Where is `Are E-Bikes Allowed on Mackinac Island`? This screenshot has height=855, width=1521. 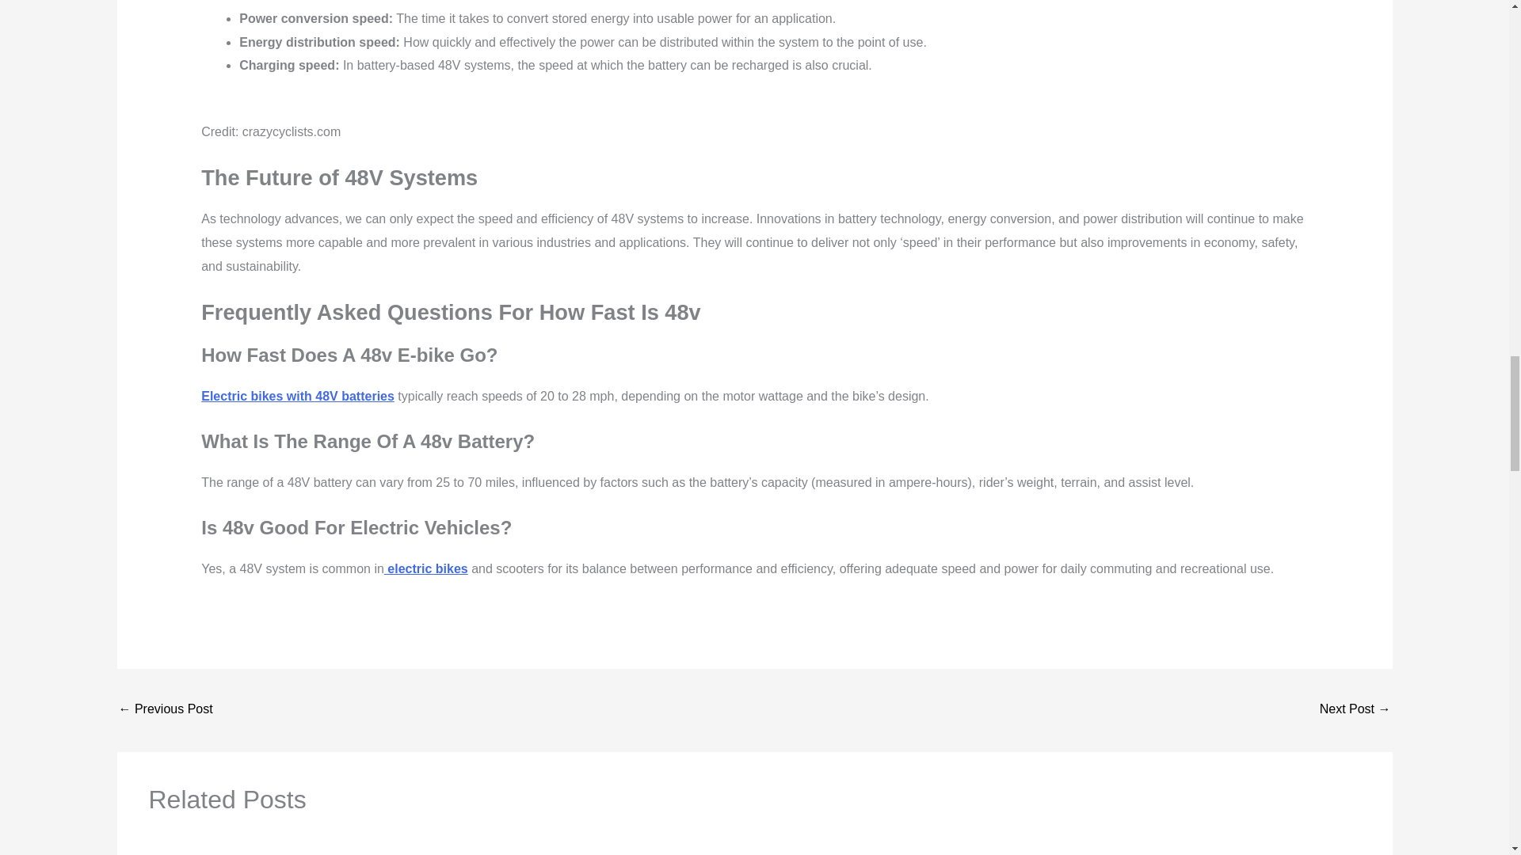 Are E-Bikes Allowed on Mackinac Island is located at coordinates (165, 709).